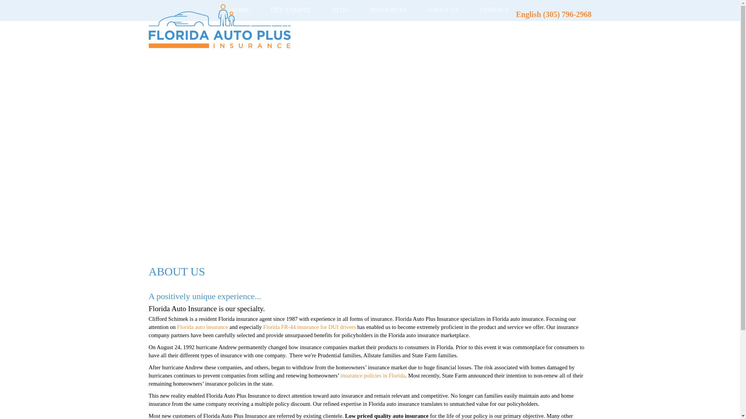  I want to click on CONTACT, so click(494, 9).